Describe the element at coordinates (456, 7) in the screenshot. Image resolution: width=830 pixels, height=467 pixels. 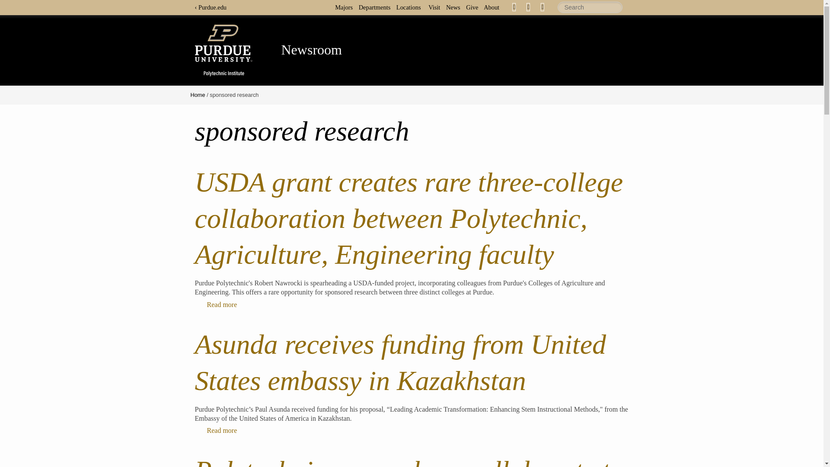
I see `News` at that location.